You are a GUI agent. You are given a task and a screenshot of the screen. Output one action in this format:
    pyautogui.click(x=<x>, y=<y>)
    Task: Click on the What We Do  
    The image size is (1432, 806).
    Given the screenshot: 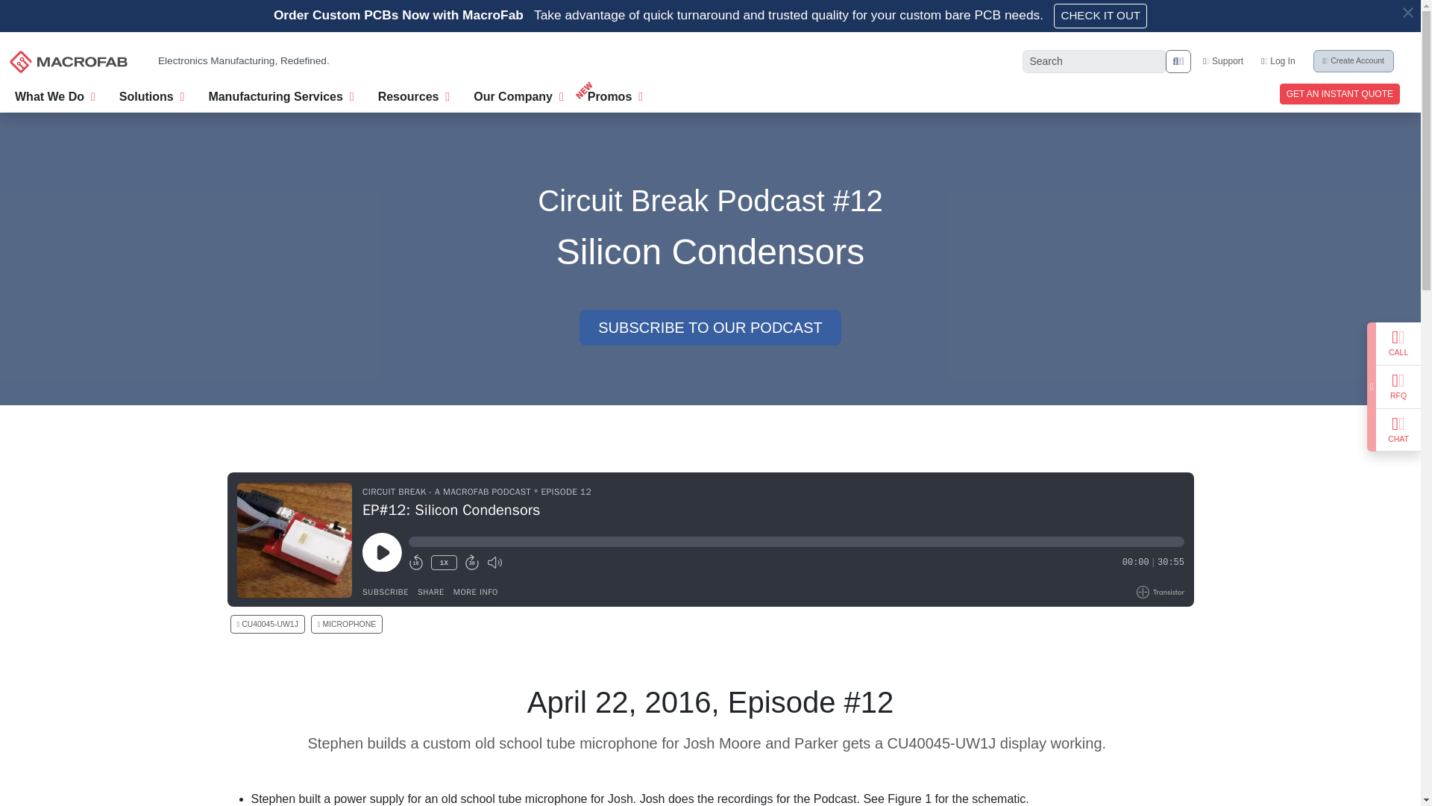 What is the action you would take?
    pyautogui.click(x=55, y=94)
    